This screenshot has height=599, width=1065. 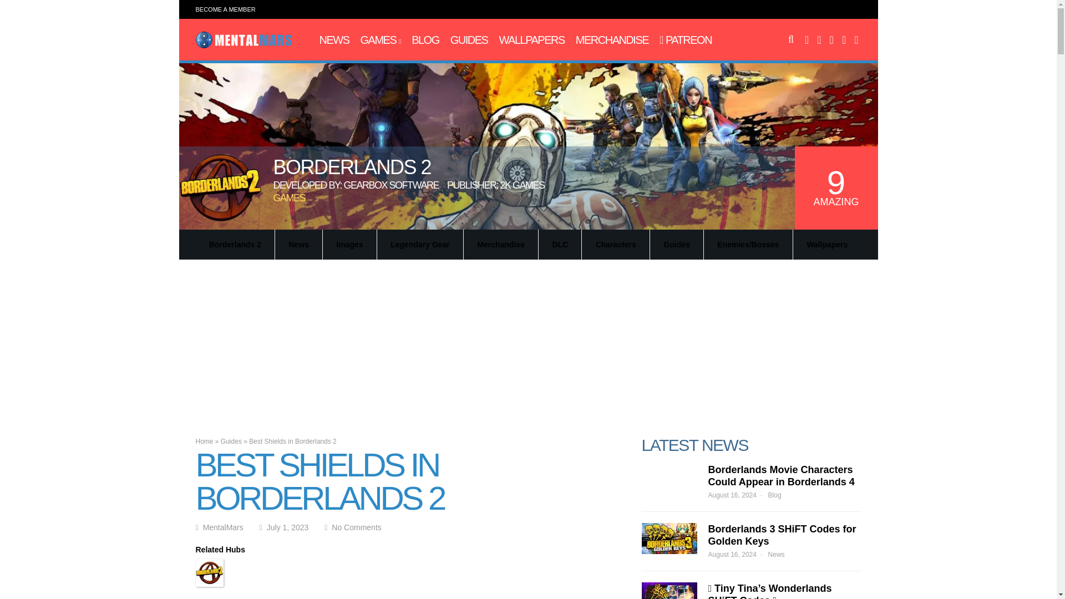 I want to click on Merchandise, so click(x=612, y=40).